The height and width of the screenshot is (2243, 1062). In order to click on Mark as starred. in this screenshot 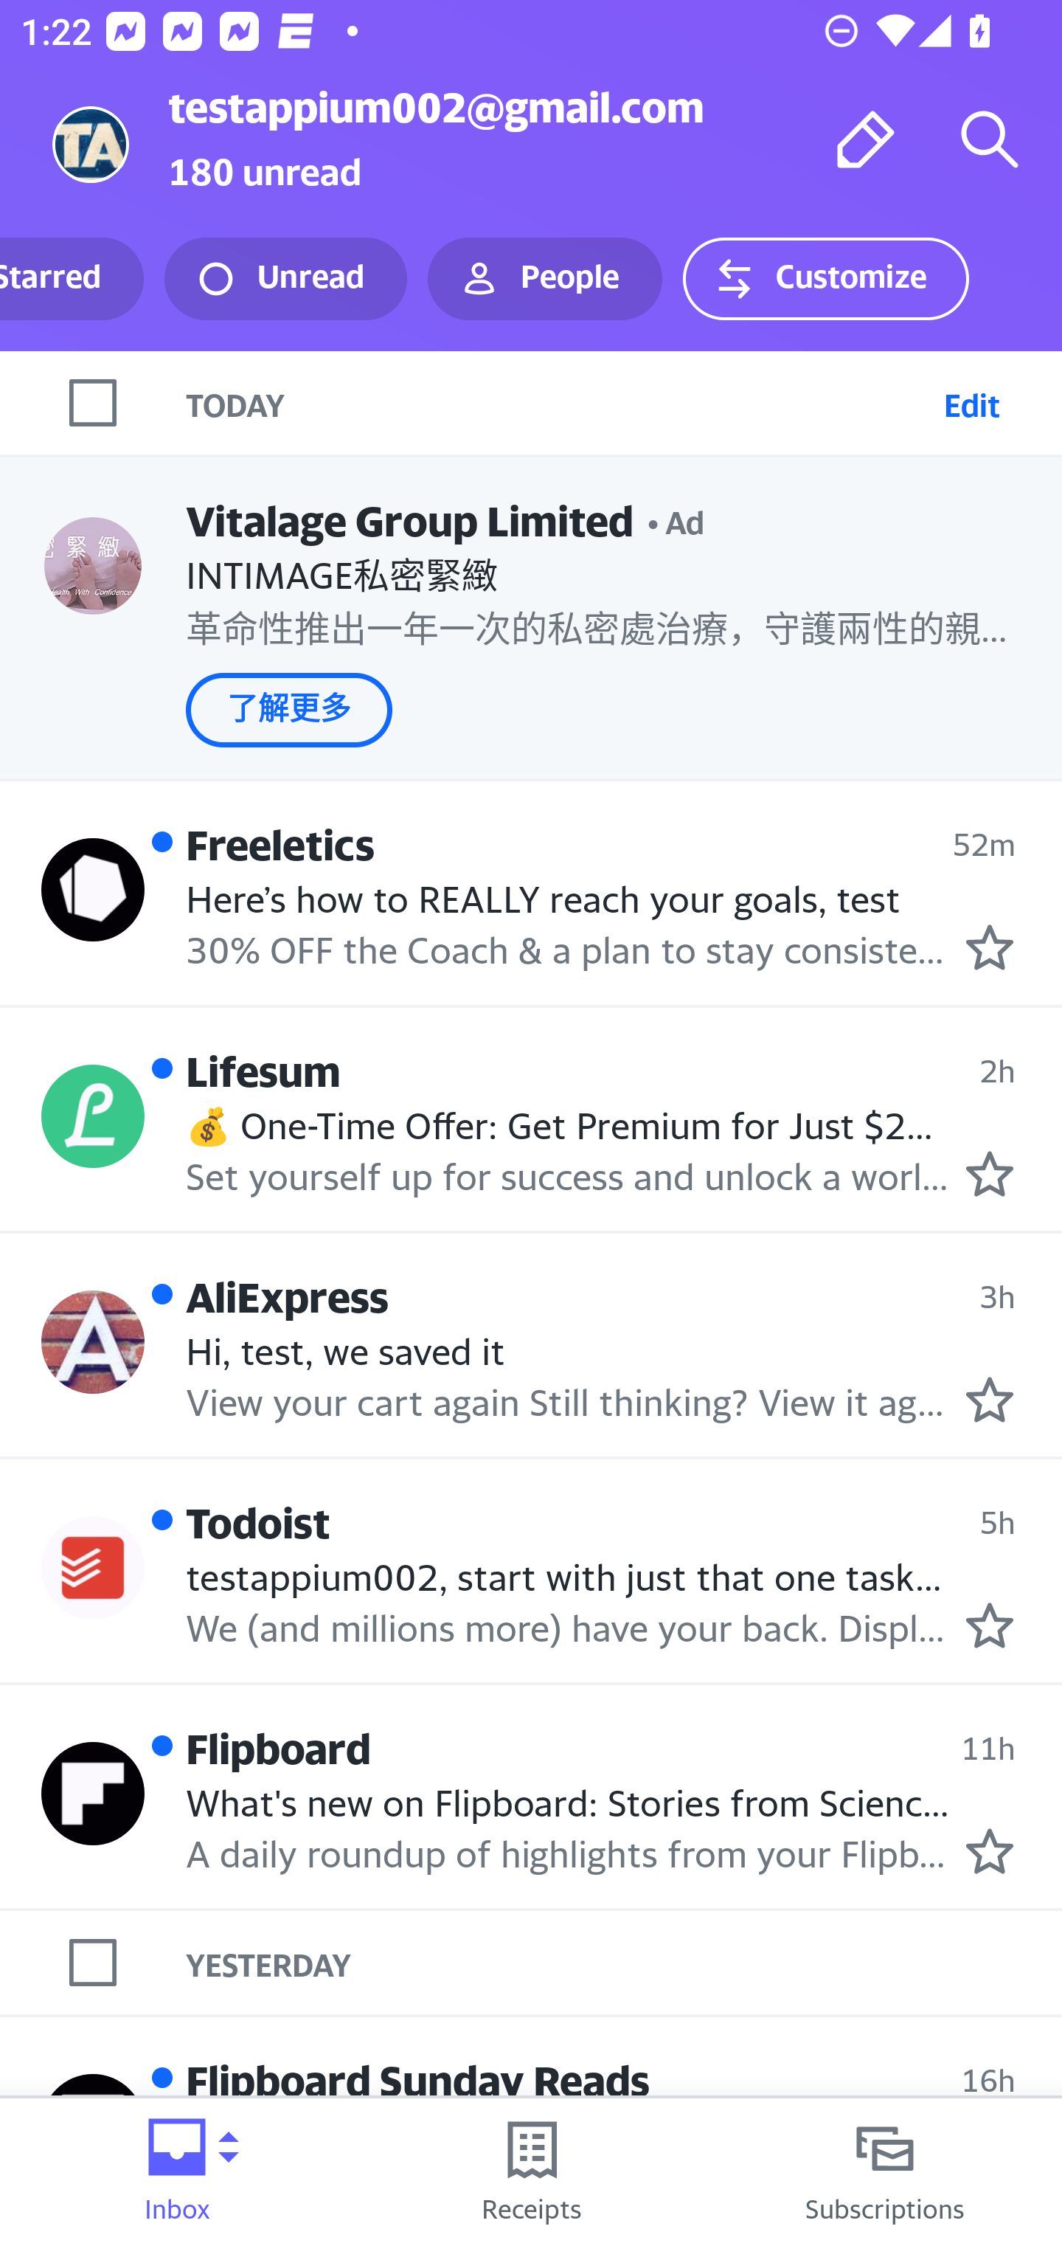, I will do `click(990, 1851)`.